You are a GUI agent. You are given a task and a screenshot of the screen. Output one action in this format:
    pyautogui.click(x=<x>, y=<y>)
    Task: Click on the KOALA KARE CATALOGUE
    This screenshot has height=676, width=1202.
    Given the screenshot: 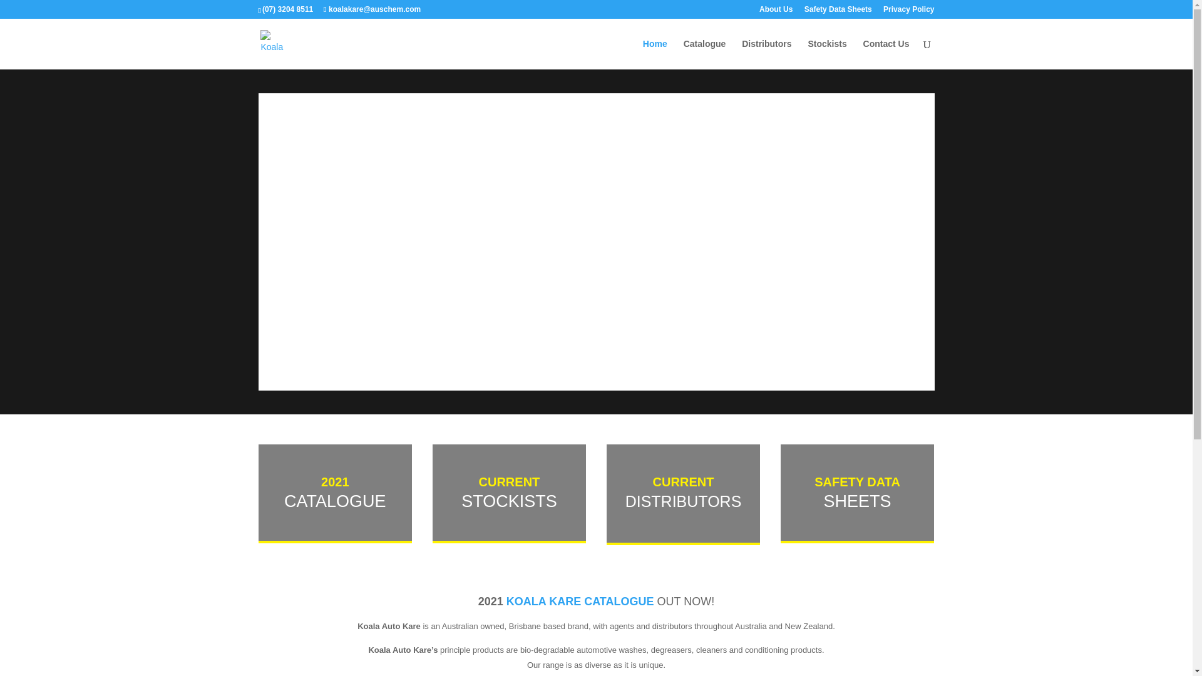 What is the action you would take?
    pyautogui.click(x=582, y=602)
    